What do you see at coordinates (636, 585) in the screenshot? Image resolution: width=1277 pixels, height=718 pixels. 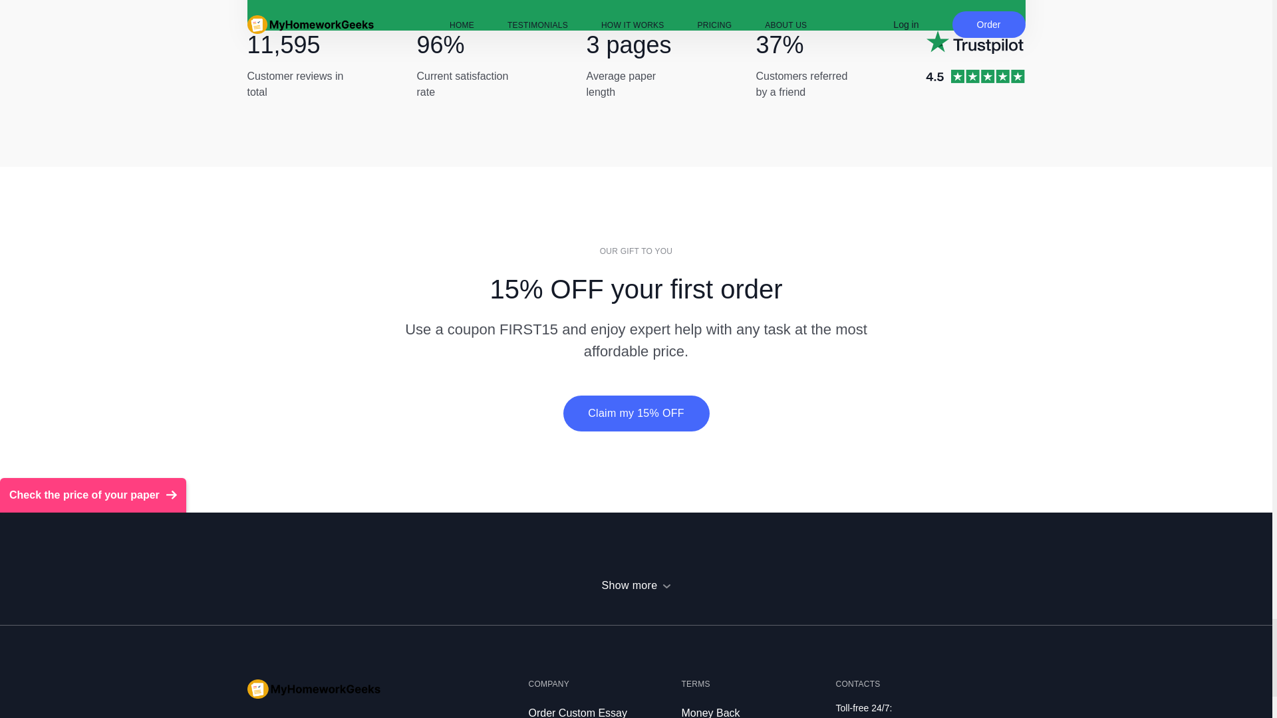 I see `Show more` at bounding box center [636, 585].